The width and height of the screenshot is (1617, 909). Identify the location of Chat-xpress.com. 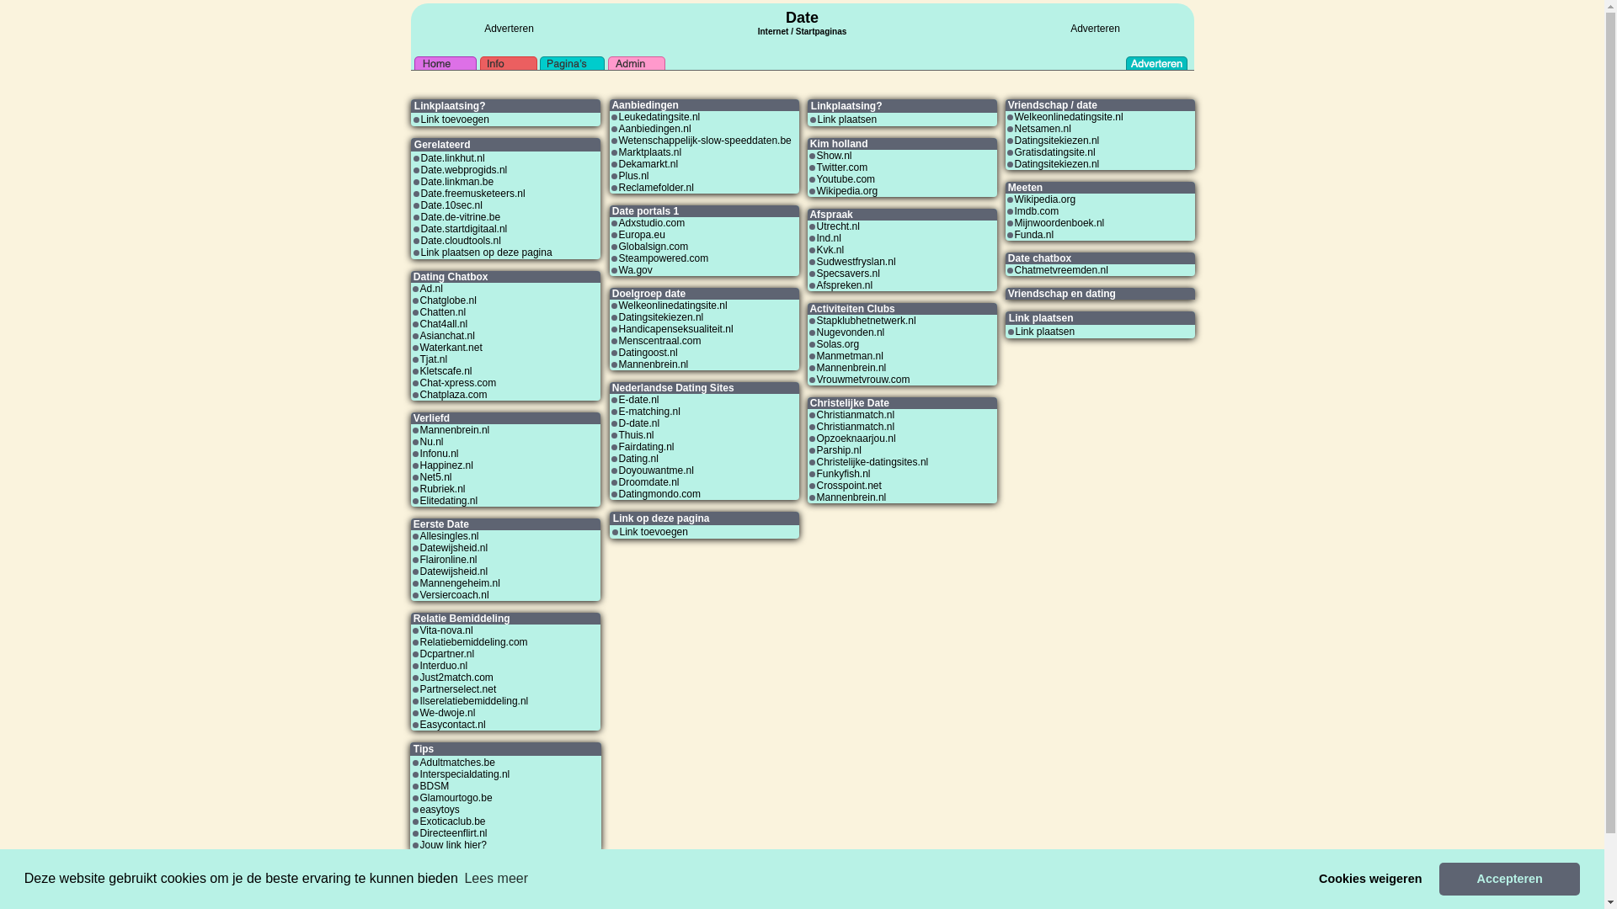
(458, 383).